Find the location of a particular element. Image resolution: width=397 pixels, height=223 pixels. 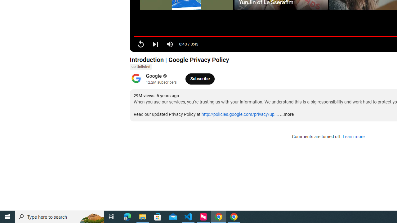

Unlisted is located at coordinates (141, 67).